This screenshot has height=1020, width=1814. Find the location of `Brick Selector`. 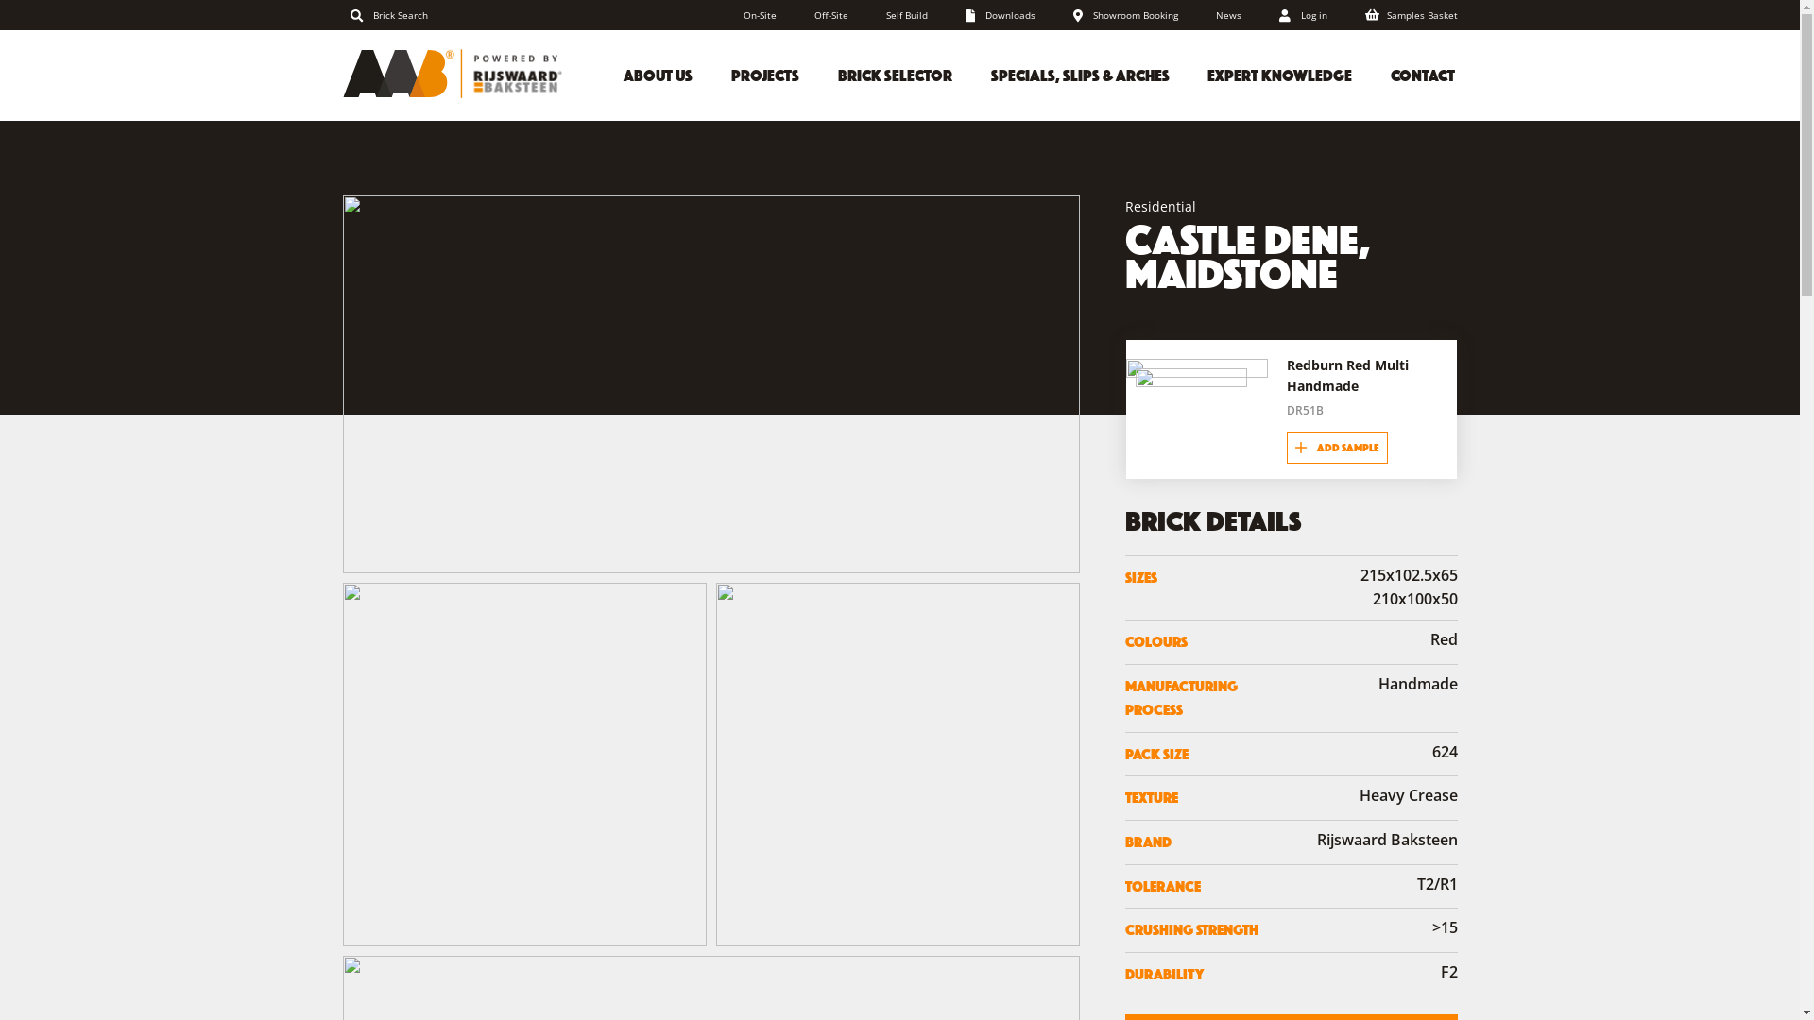

Brick Selector is located at coordinates (894, 74).